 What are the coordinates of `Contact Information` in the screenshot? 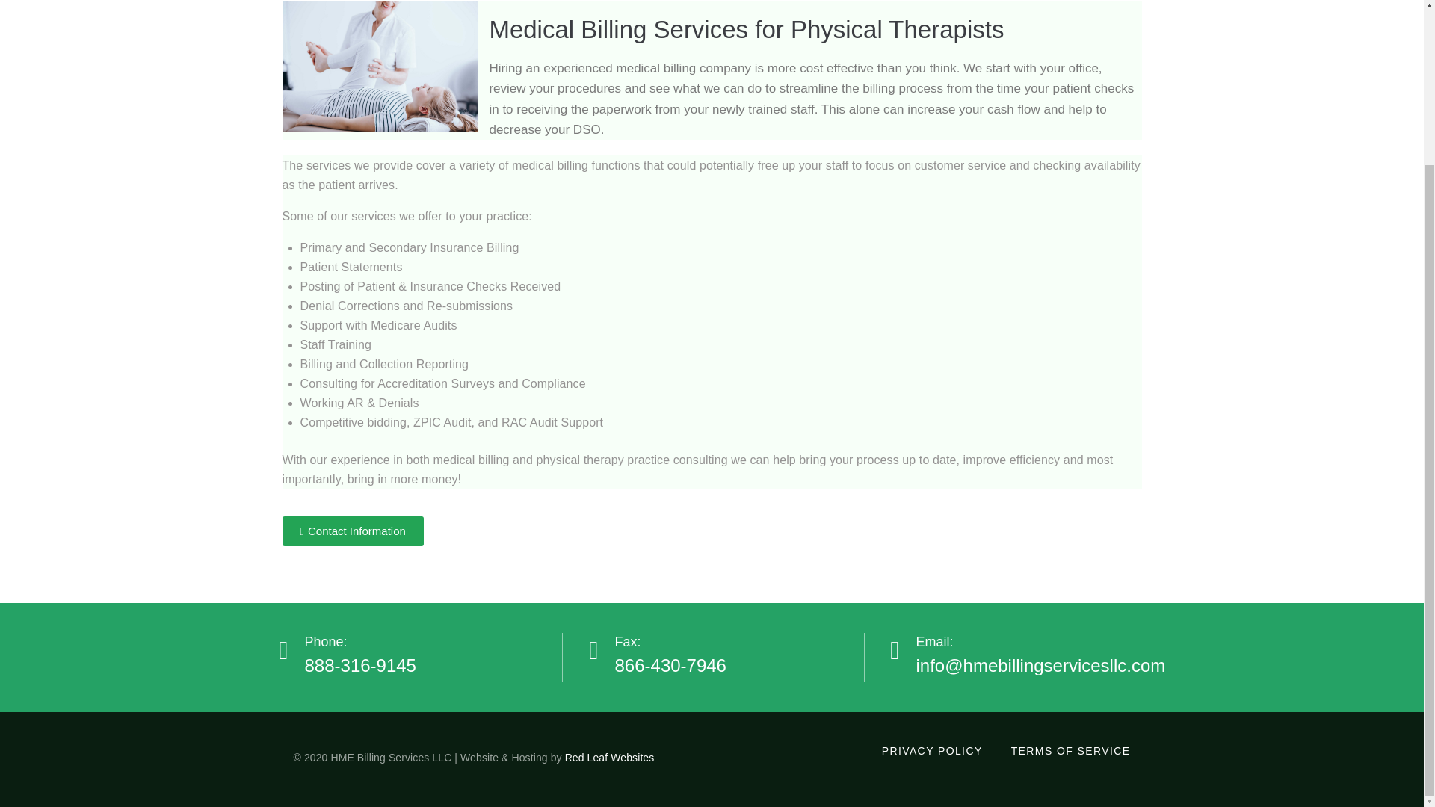 It's located at (353, 531).